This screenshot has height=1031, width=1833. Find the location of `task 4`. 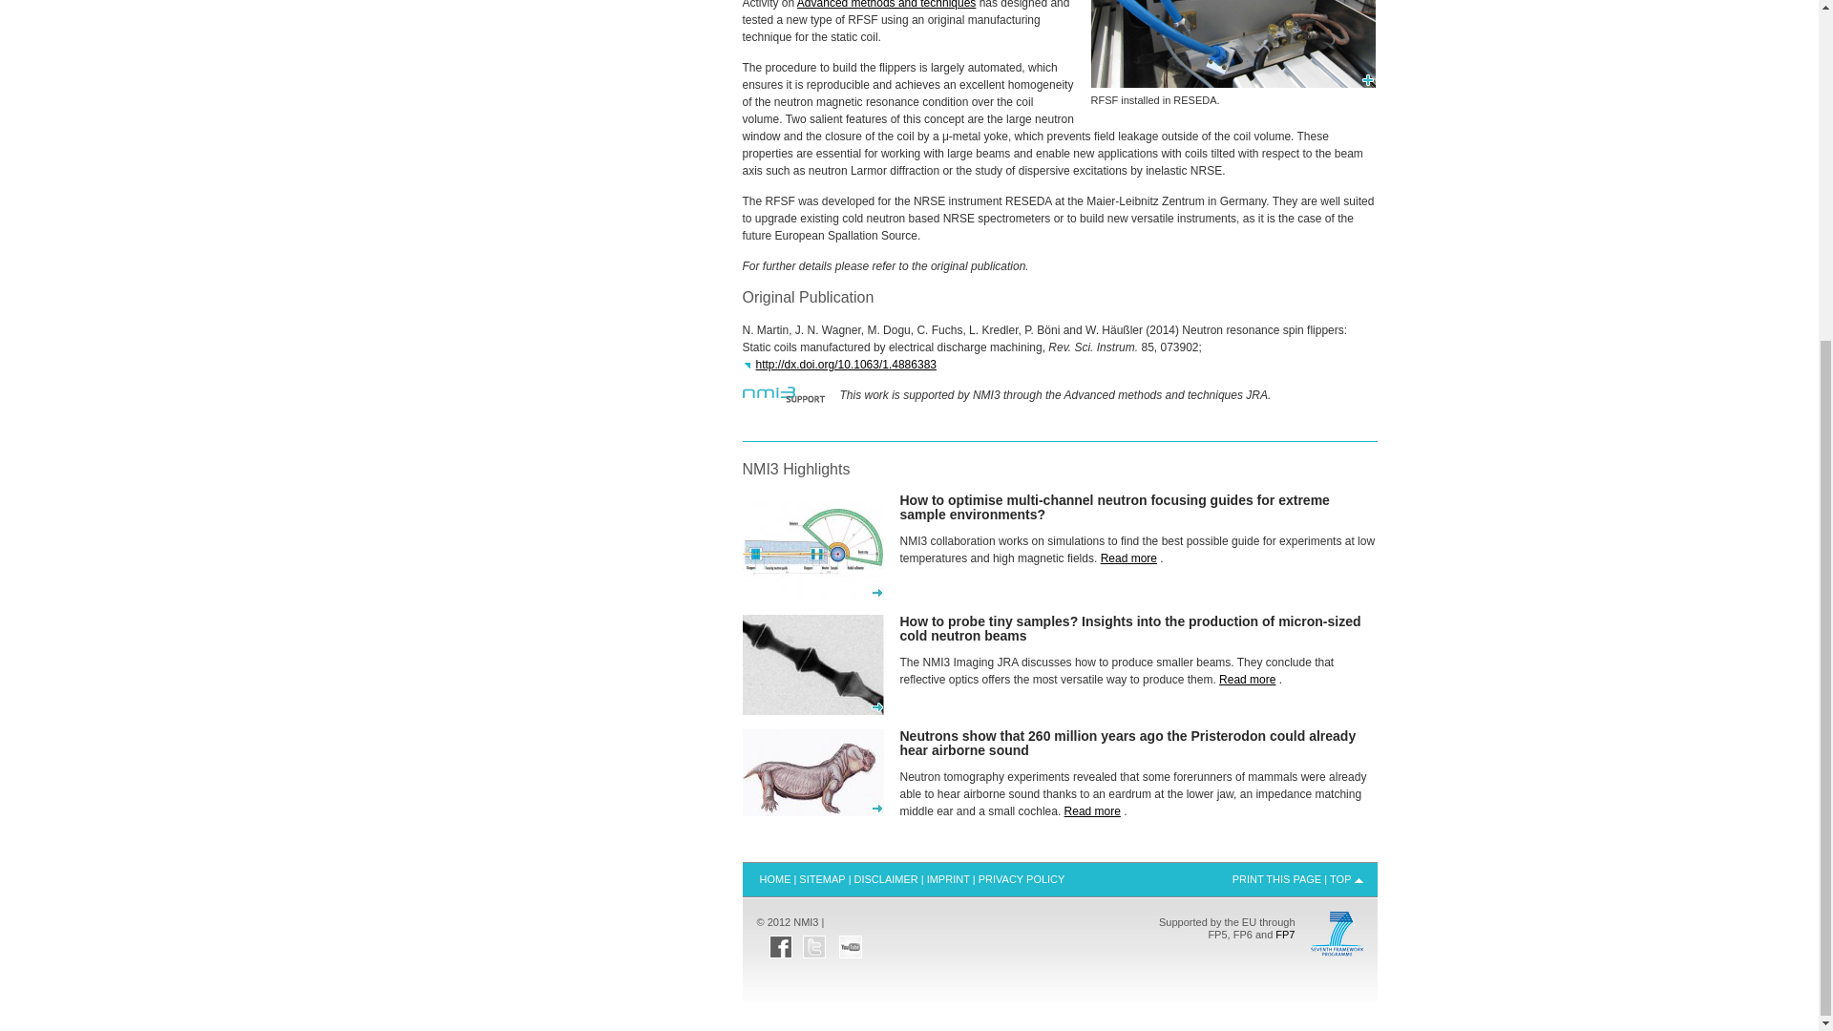

task 4 is located at coordinates (812, 664).